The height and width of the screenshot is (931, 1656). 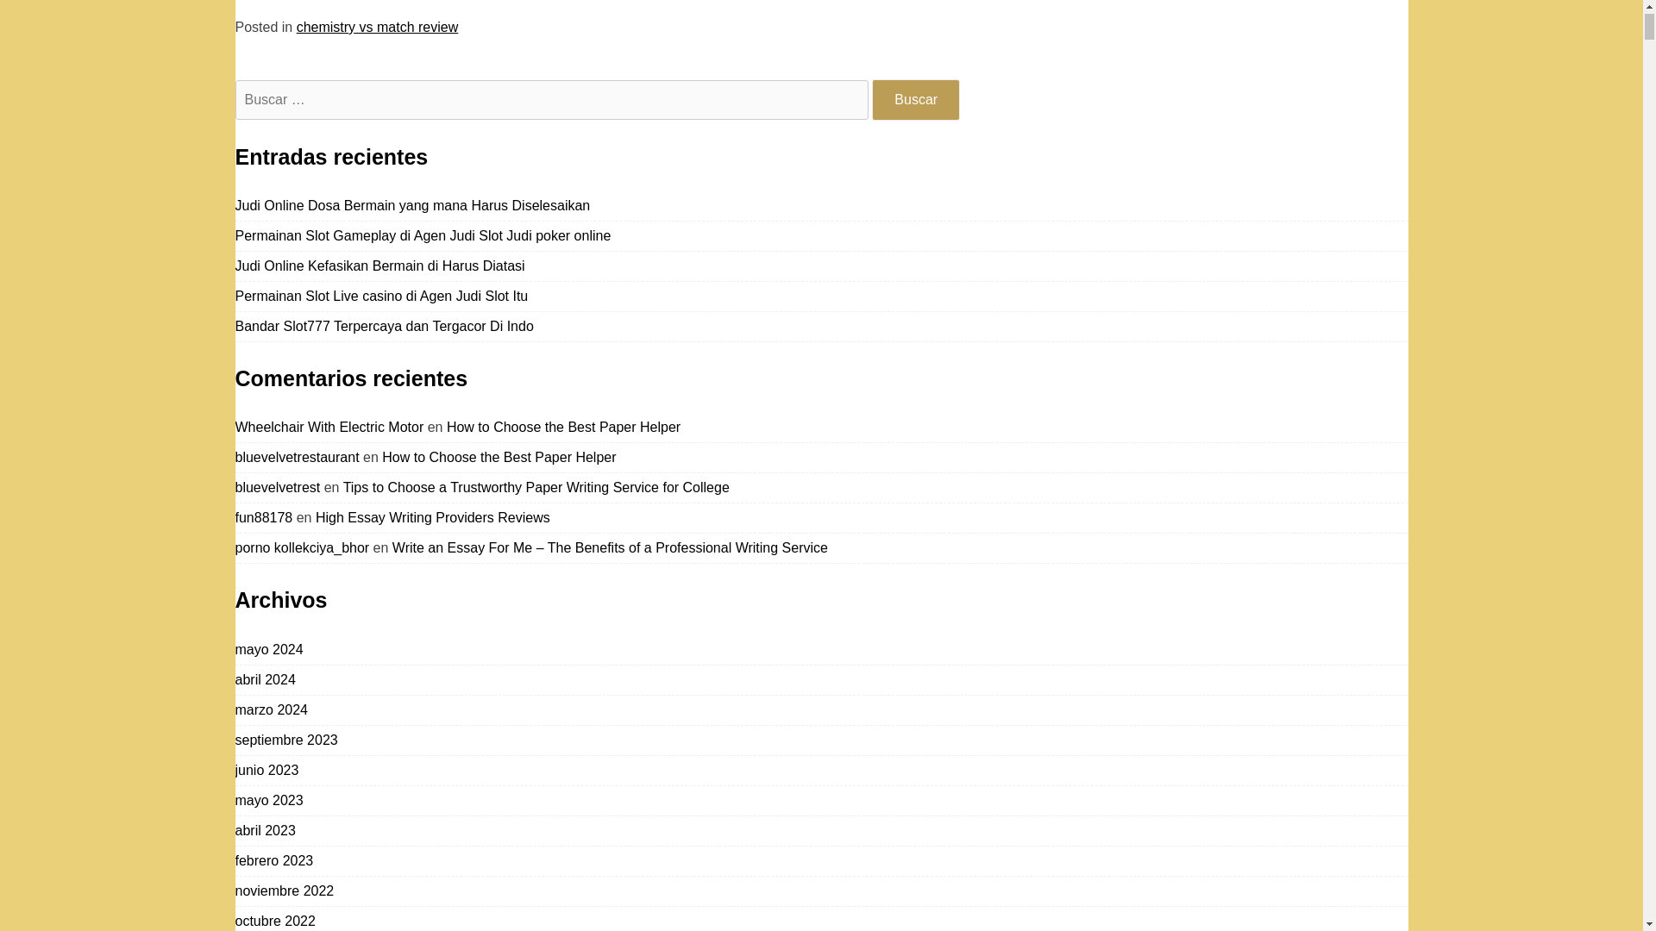 I want to click on septiembre 2023, so click(x=286, y=740).